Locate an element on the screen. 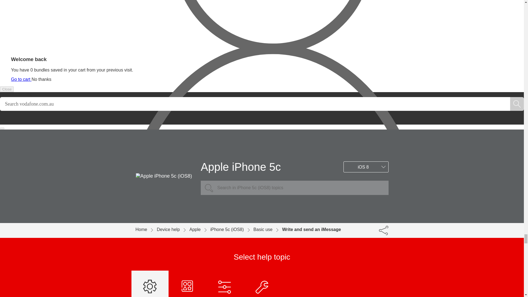 The image size is (528, 297). Change settings is located at coordinates (224, 284).